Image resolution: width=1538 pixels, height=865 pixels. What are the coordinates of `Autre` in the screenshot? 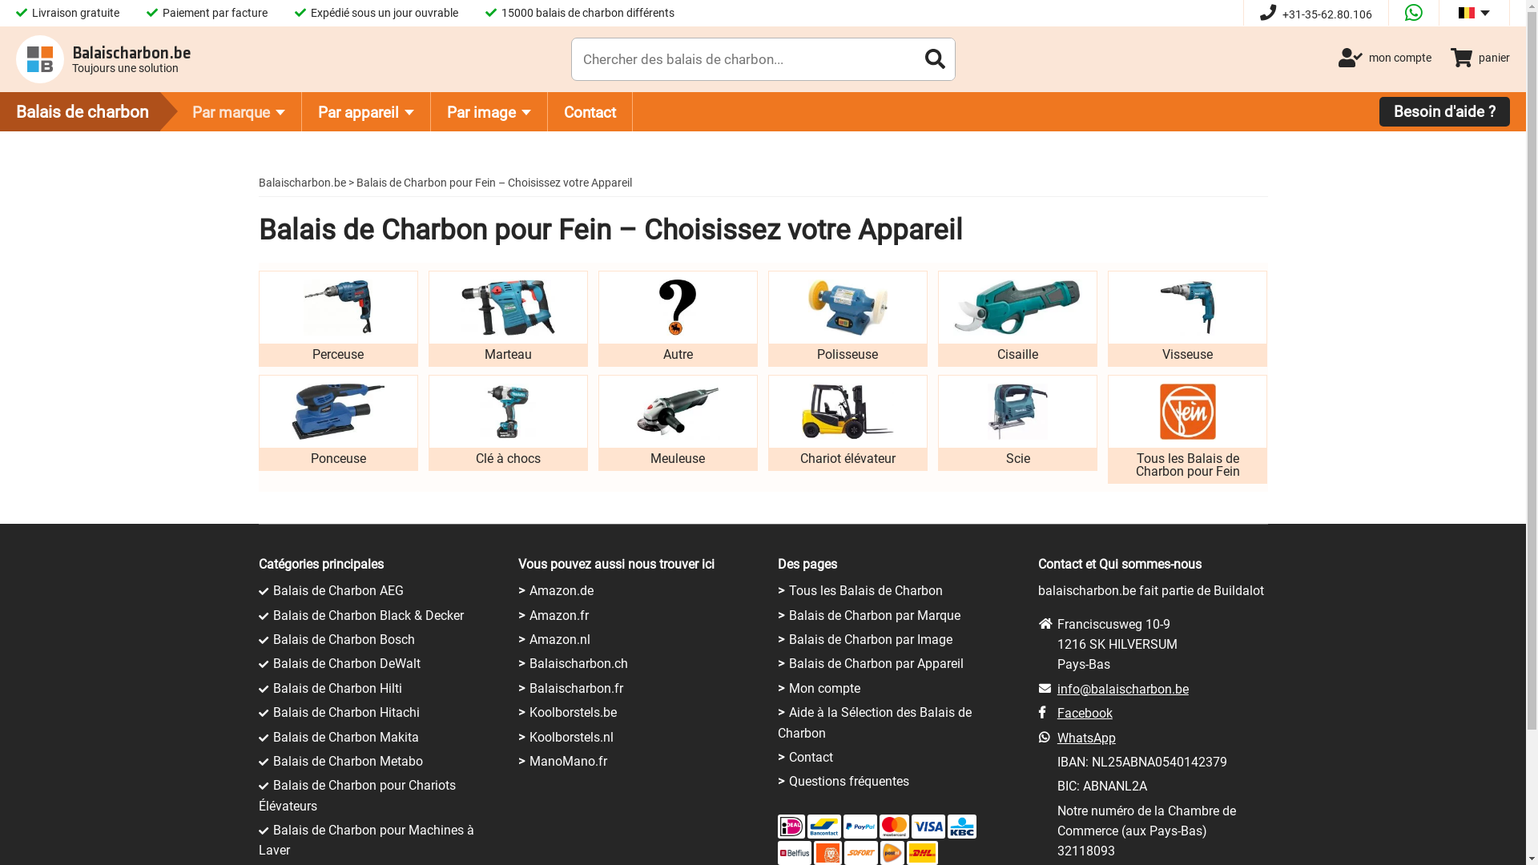 It's located at (678, 319).